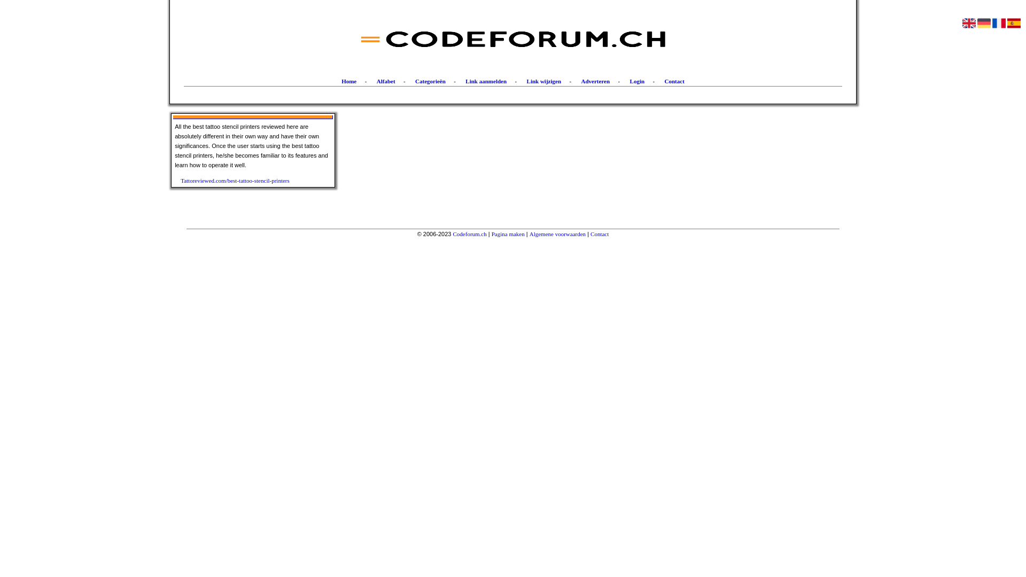 The width and height of the screenshot is (1026, 577). I want to click on Codeforum.ch, so click(470, 234).